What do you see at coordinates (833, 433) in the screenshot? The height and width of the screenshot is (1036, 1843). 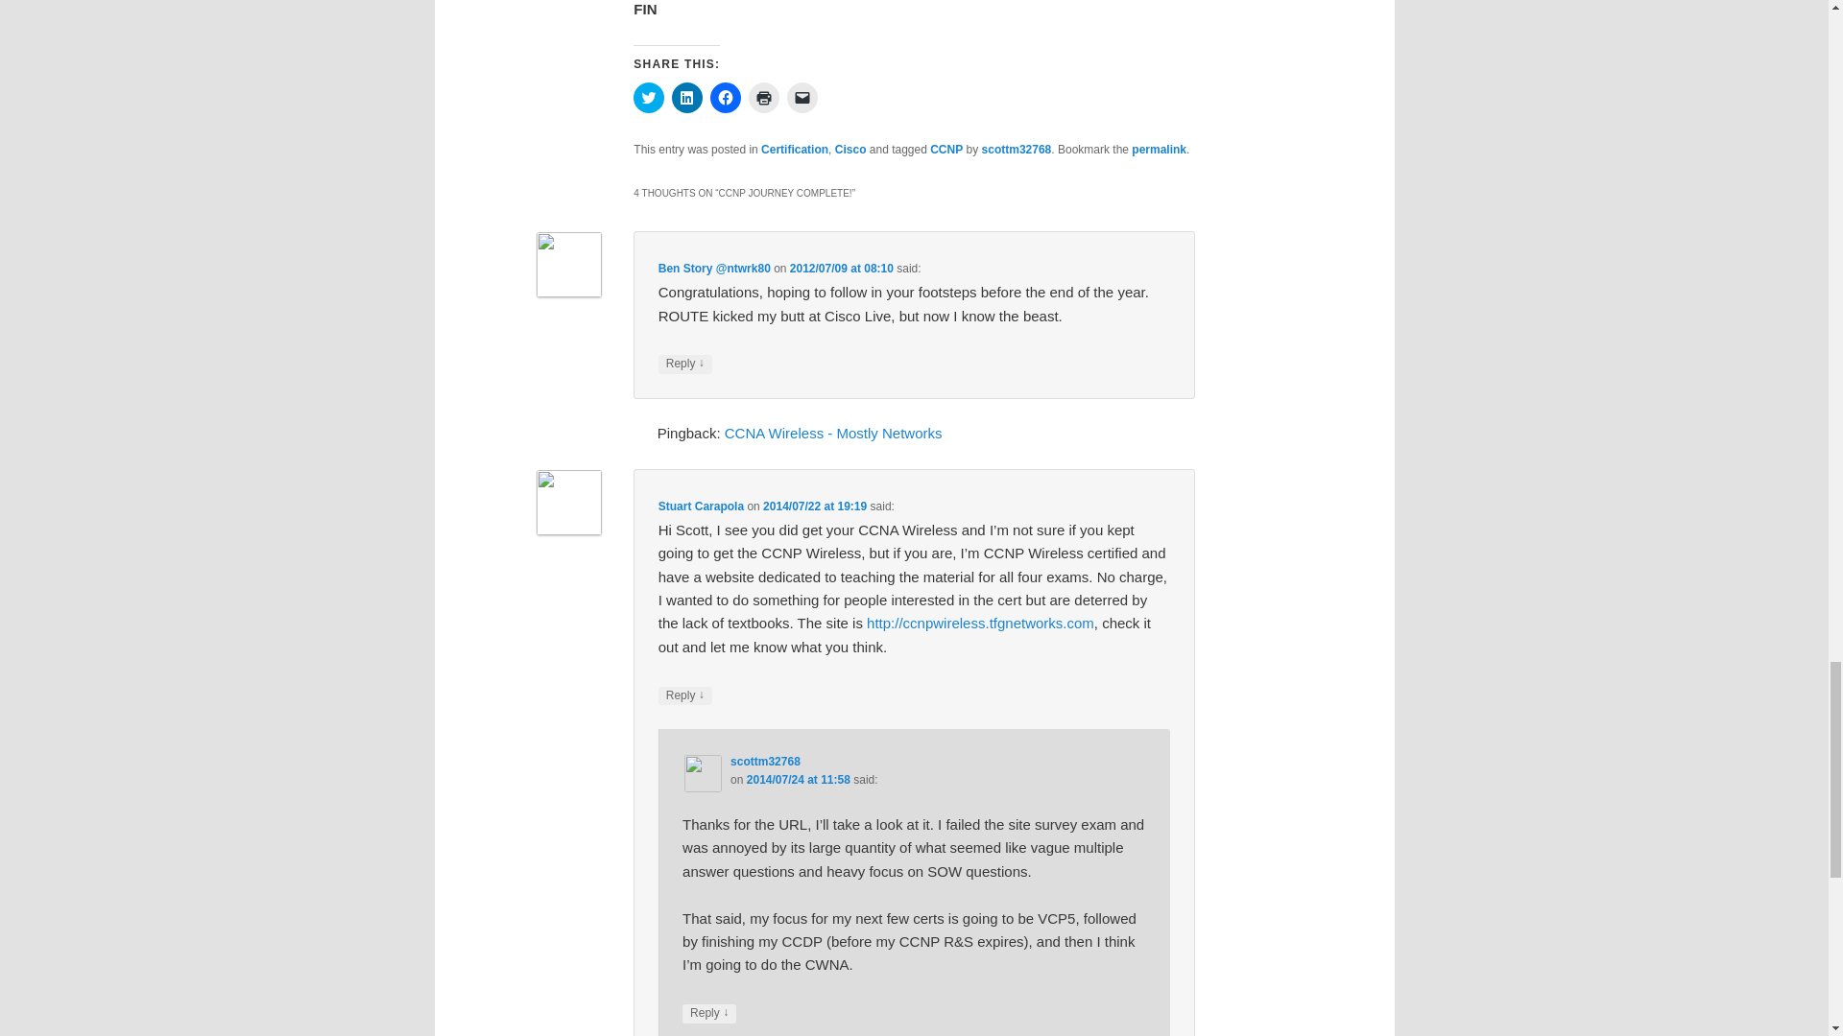 I see `CCNA Wireless - Mostly Networks` at bounding box center [833, 433].